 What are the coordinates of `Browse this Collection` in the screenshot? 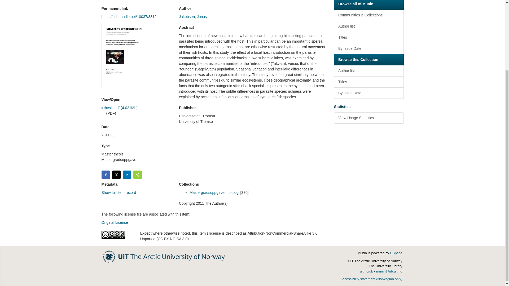 It's located at (368, 60).